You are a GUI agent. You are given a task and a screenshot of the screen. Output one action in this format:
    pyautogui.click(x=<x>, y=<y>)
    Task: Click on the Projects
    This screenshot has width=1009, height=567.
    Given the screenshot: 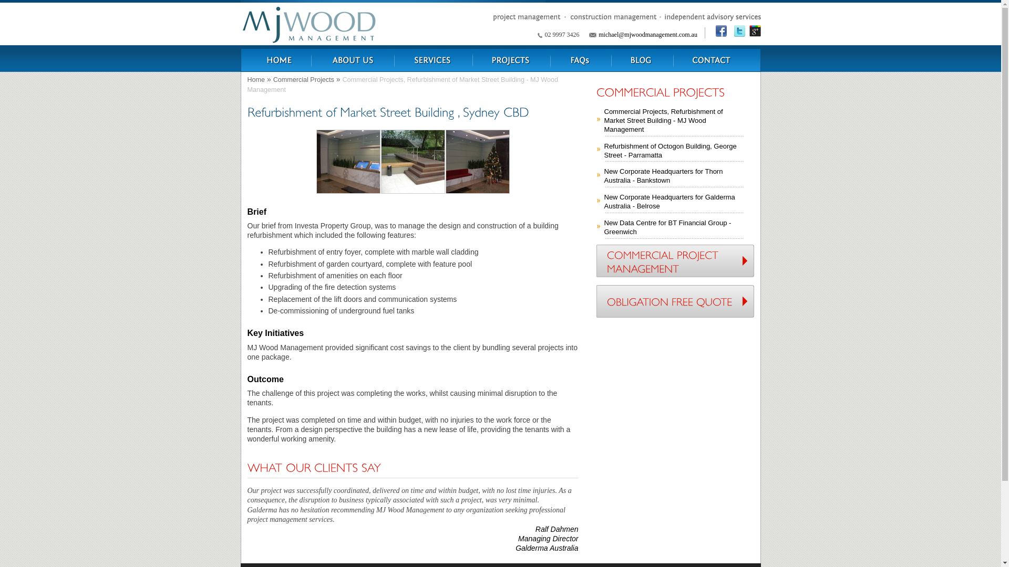 What is the action you would take?
    pyautogui.click(x=512, y=58)
    